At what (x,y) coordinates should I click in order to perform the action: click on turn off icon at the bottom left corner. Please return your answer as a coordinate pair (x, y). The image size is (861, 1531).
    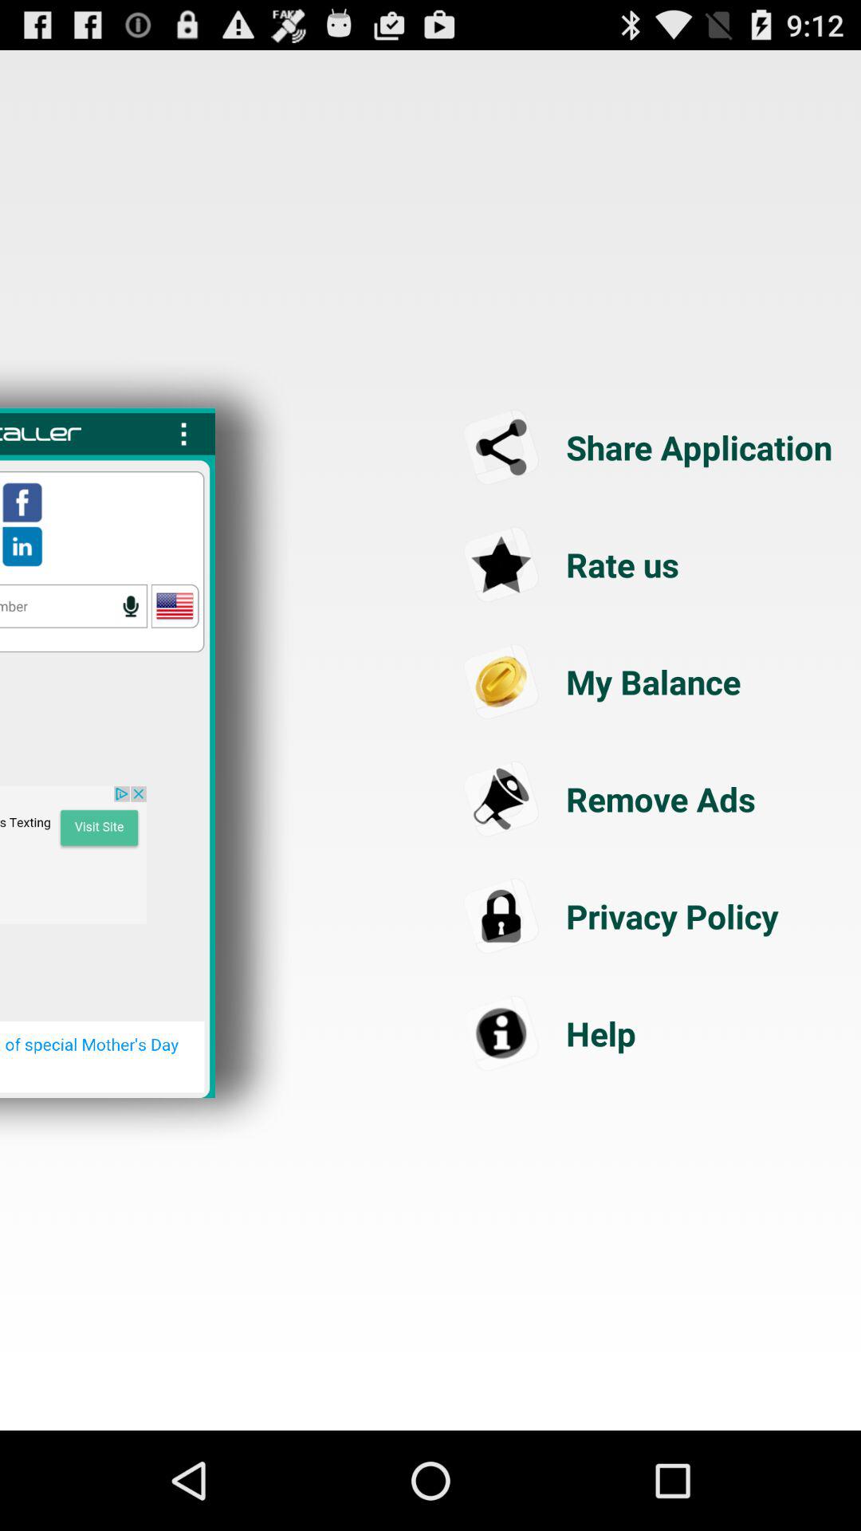
    Looking at the image, I should click on (102, 1057).